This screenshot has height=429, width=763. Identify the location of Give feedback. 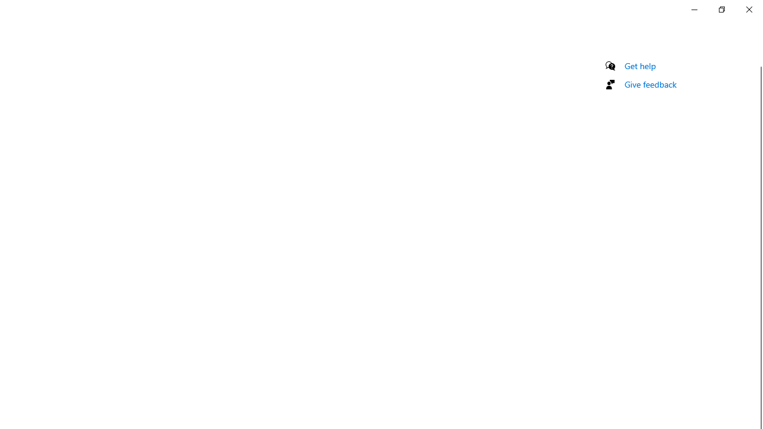
(651, 84).